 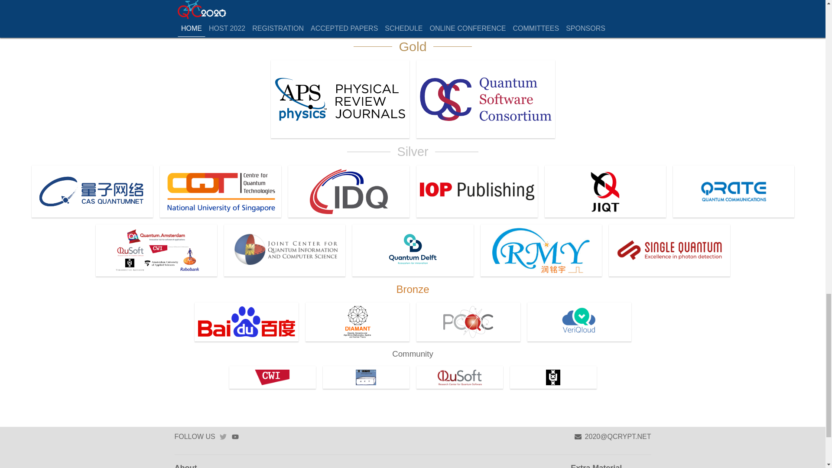 What do you see at coordinates (156, 250) in the screenshot?
I see `Quantum.Amsterdam` at bounding box center [156, 250].